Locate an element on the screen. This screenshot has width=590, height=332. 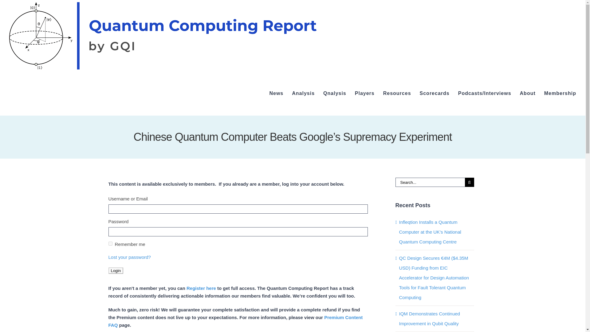
News is located at coordinates (276, 93).